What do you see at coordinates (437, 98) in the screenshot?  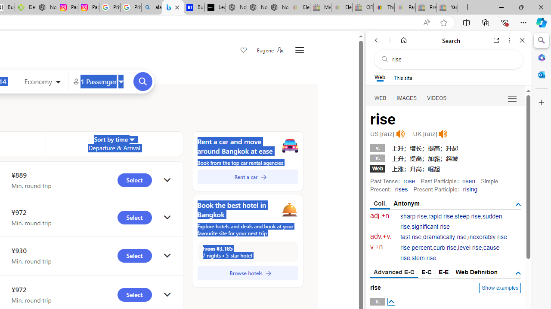 I see `Search Filter, VIDEOS` at bounding box center [437, 98].